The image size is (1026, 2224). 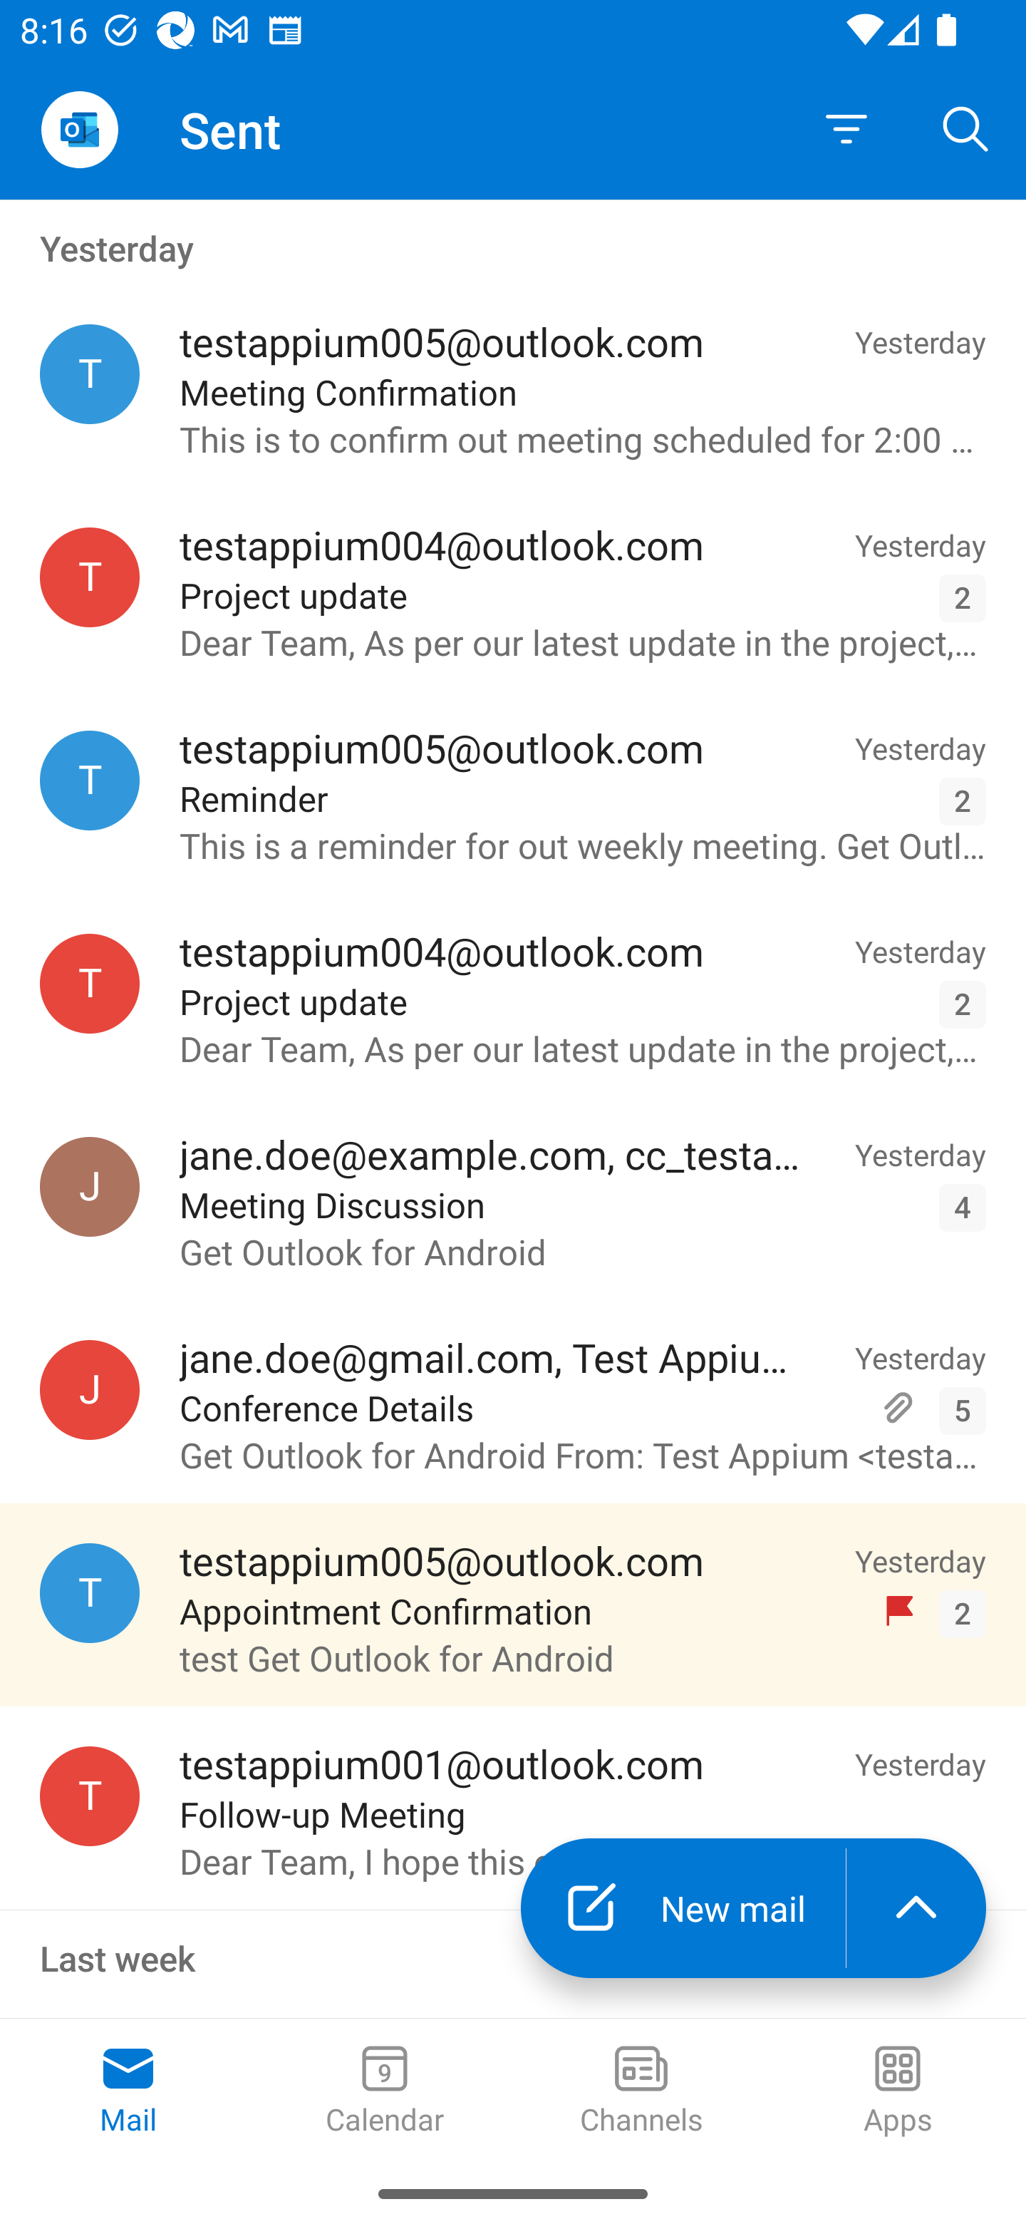 What do you see at coordinates (385, 2091) in the screenshot?
I see `Calendar` at bounding box center [385, 2091].